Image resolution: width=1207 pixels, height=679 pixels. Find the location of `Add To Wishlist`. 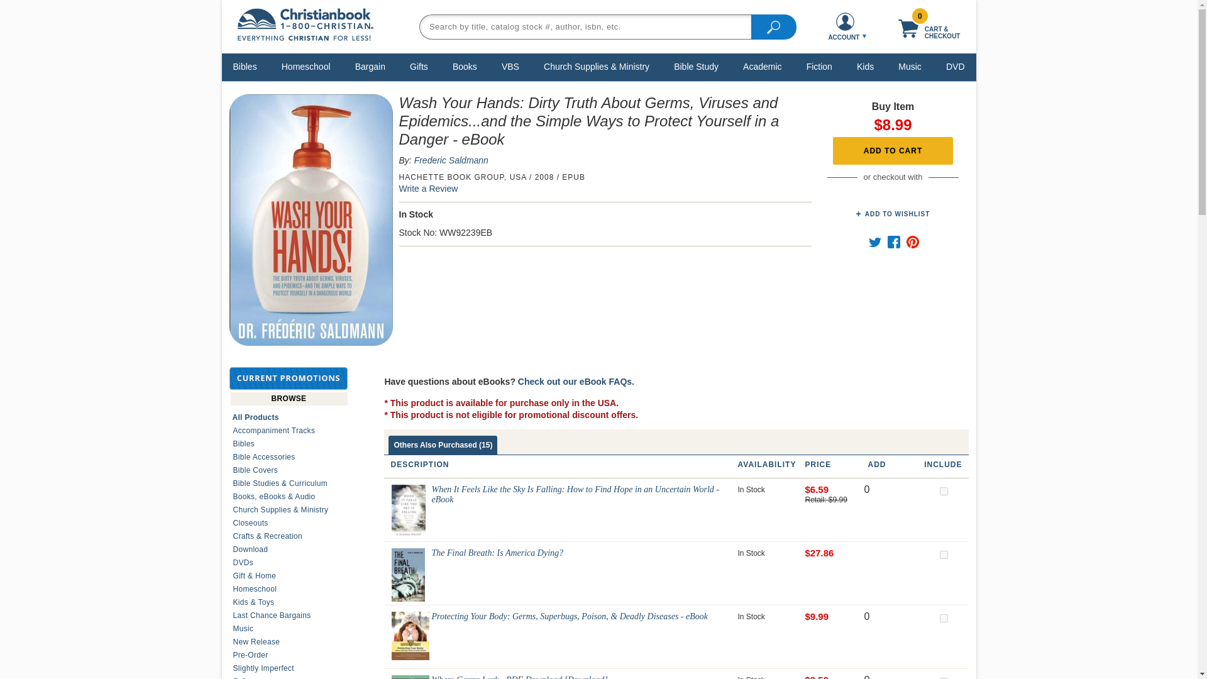

Add To Wishlist is located at coordinates (893, 214).